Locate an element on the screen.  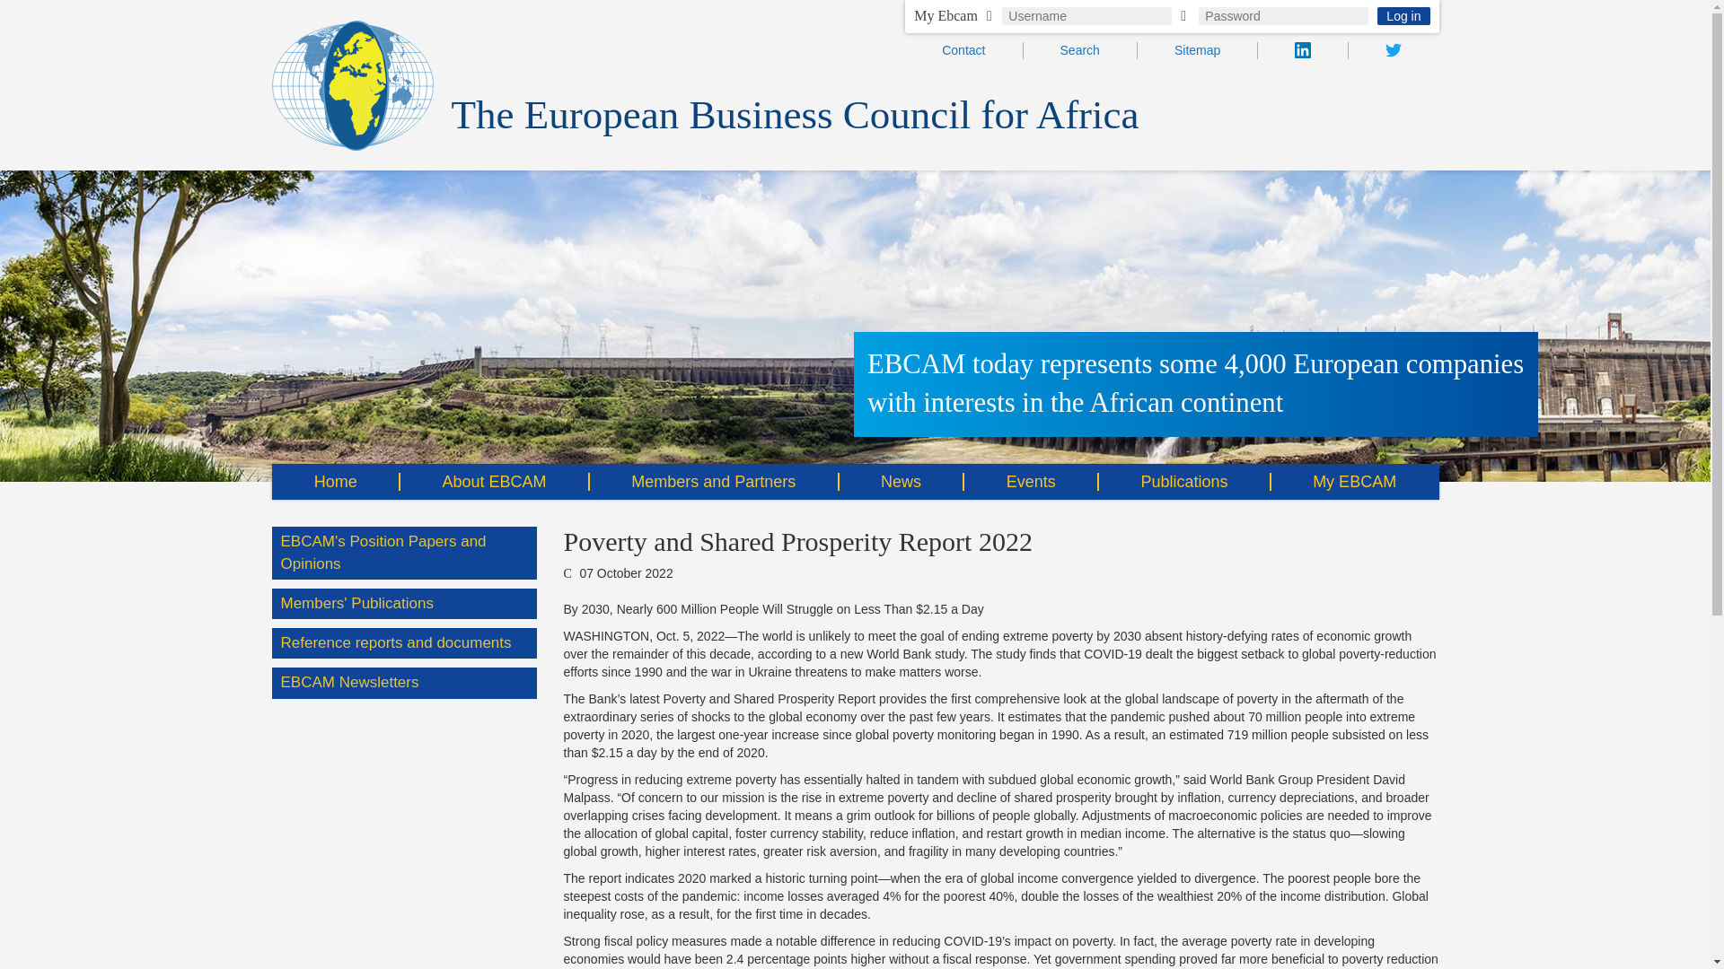
Search is located at coordinates (1079, 49).